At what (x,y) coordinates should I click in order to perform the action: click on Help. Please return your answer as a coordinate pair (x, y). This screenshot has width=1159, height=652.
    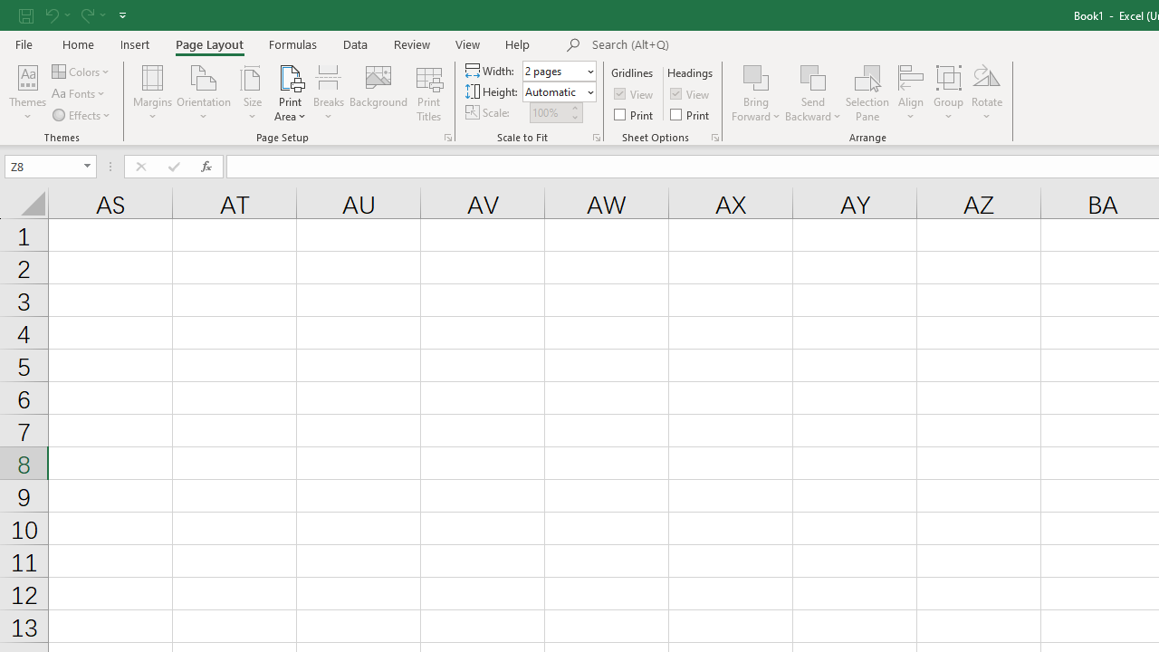
    Looking at the image, I should click on (518, 43).